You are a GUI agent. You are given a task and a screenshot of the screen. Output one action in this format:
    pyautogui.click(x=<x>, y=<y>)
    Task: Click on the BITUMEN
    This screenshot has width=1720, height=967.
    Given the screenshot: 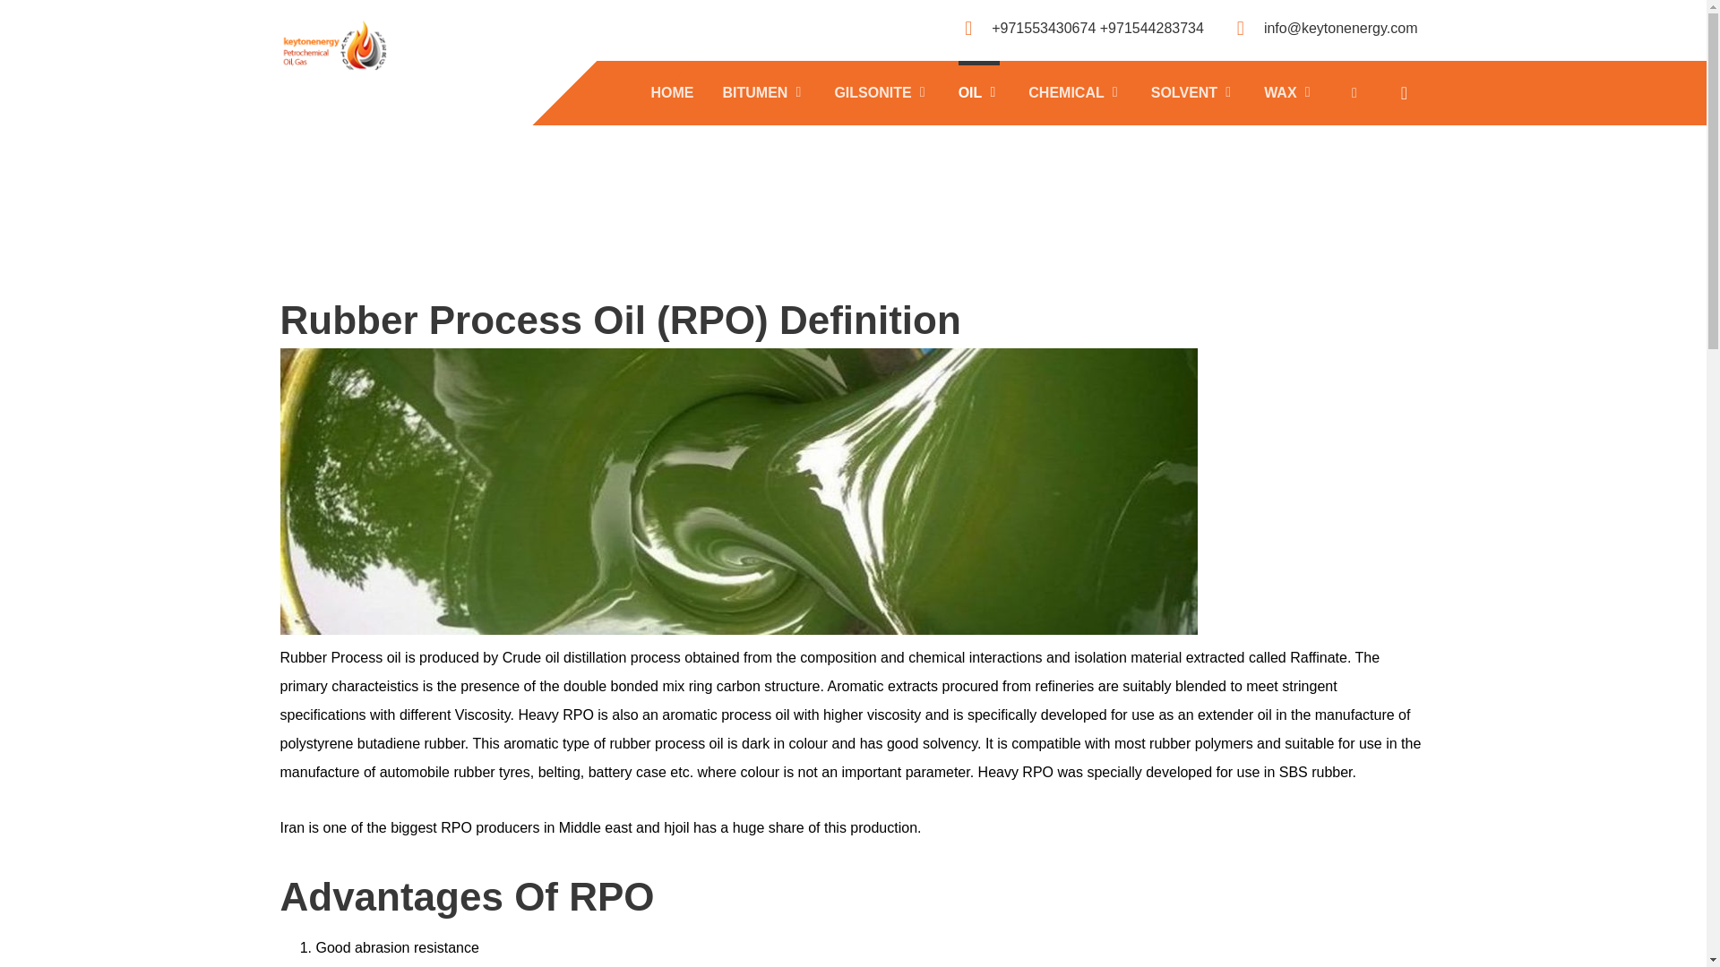 What is the action you would take?
    pyautogui.click(x=764, y=92)
    